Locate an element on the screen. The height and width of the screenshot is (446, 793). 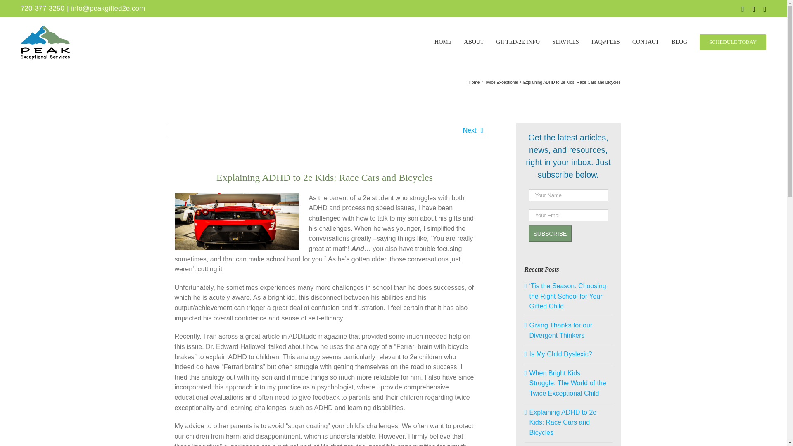
Home is located at coordinates (474, 83).